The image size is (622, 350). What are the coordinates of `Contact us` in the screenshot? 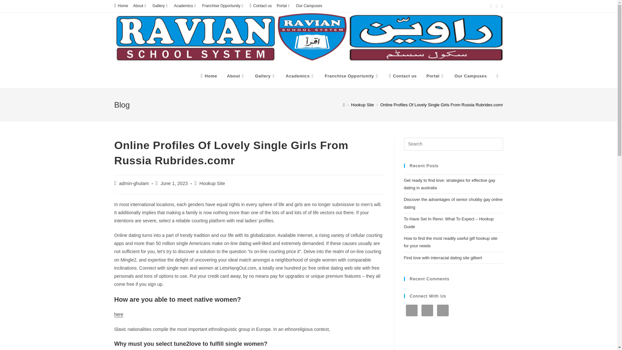 It's located at (260, 6).